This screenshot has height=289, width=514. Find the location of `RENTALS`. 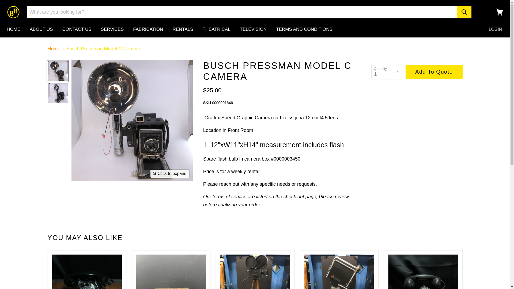

RENTALS is located at coordinates (183, 29).